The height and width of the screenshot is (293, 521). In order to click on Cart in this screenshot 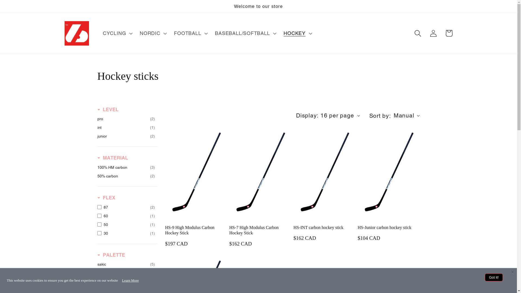, I will do `click(449, 33)`.